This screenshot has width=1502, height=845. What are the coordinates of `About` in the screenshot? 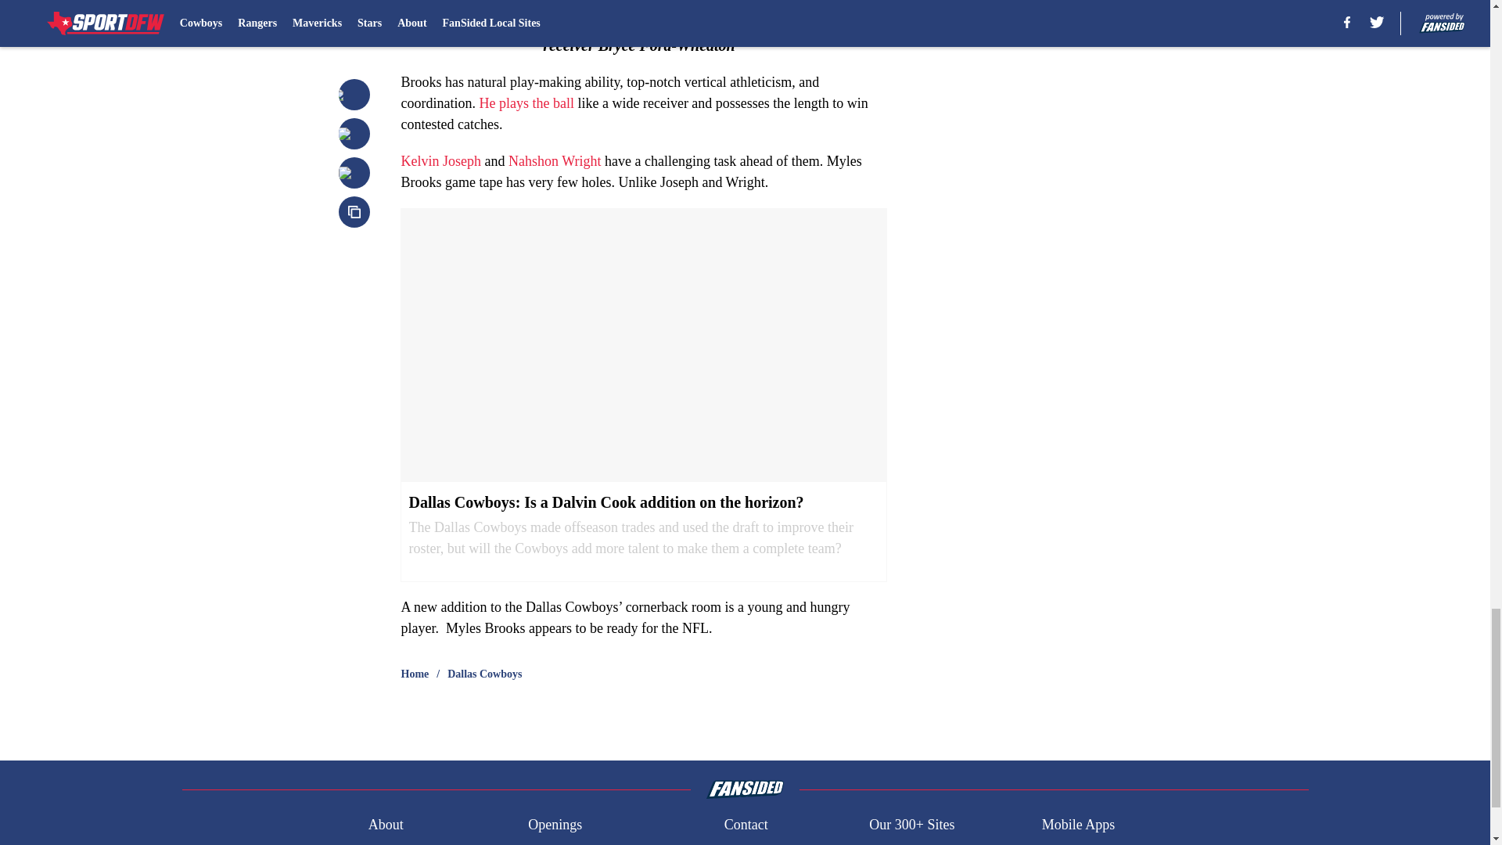 It's located at (386, 825).